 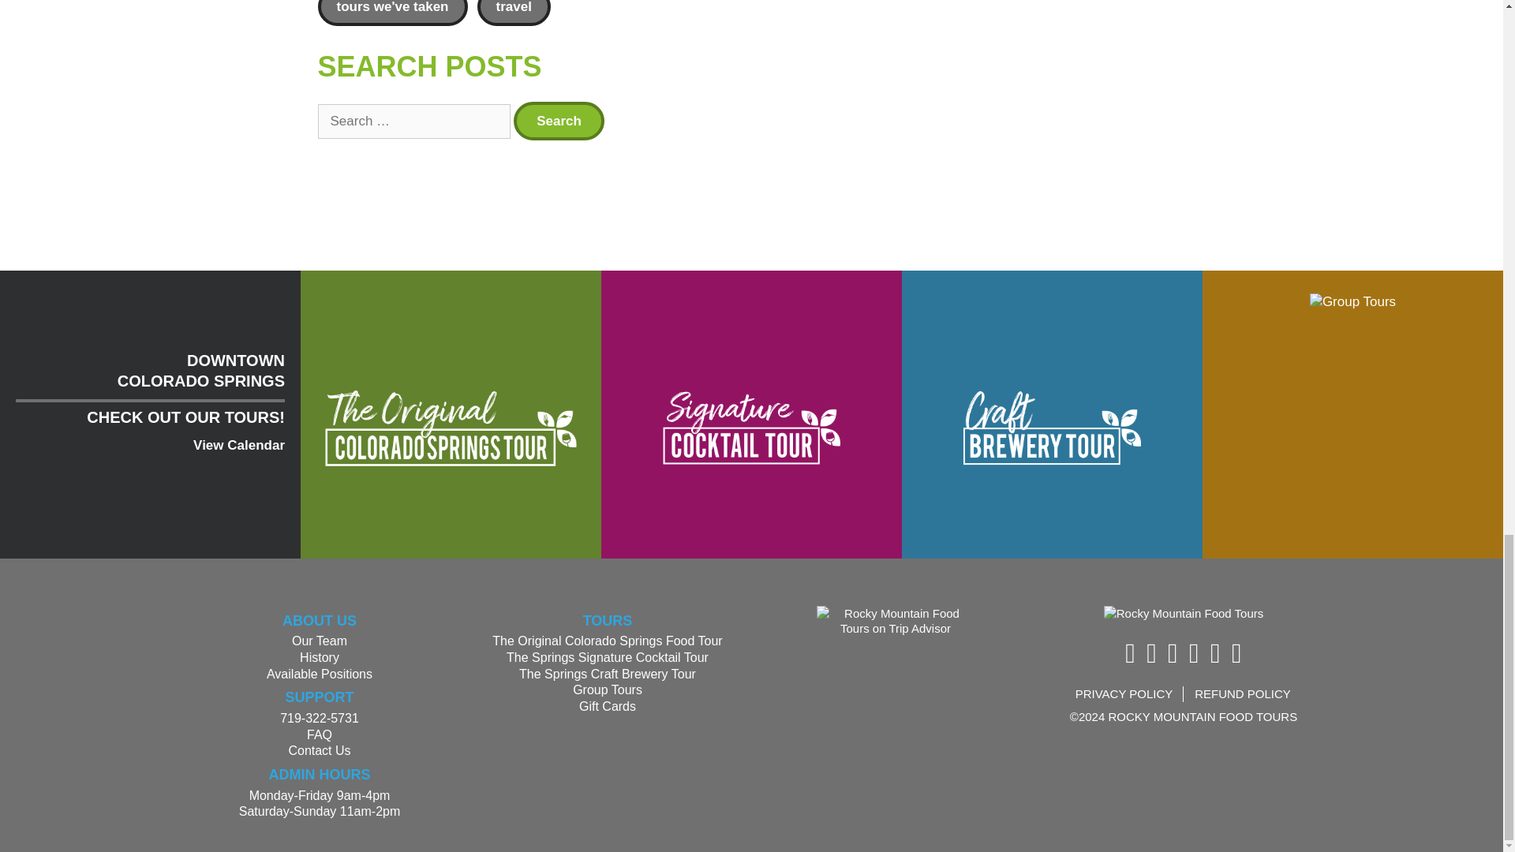 What do you see at coordinates (413, 121) in the screenshot?
I see `Search for:` at bounding box center [413, 121].